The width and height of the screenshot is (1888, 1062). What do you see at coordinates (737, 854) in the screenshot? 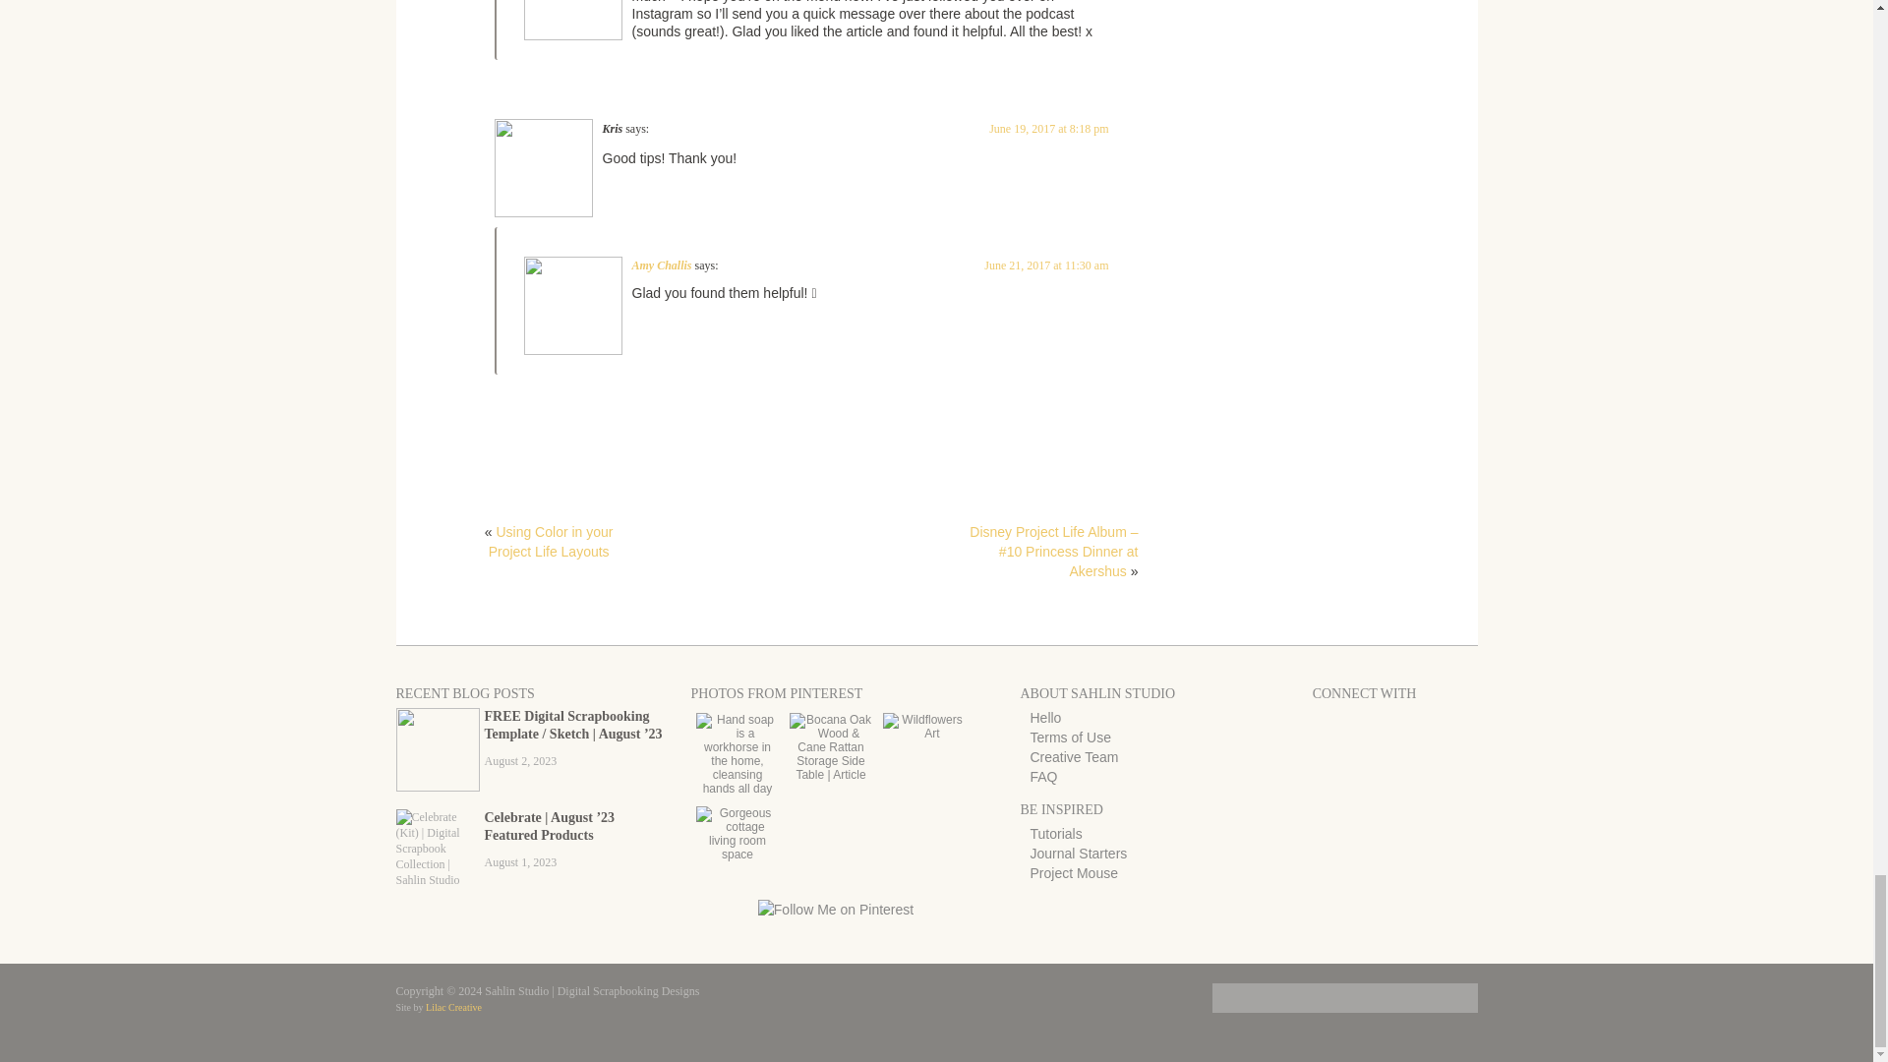
I see `Gorgeous cottage living room space - Pinned on Apr 20, 2024` at bounding box center [737, 854].